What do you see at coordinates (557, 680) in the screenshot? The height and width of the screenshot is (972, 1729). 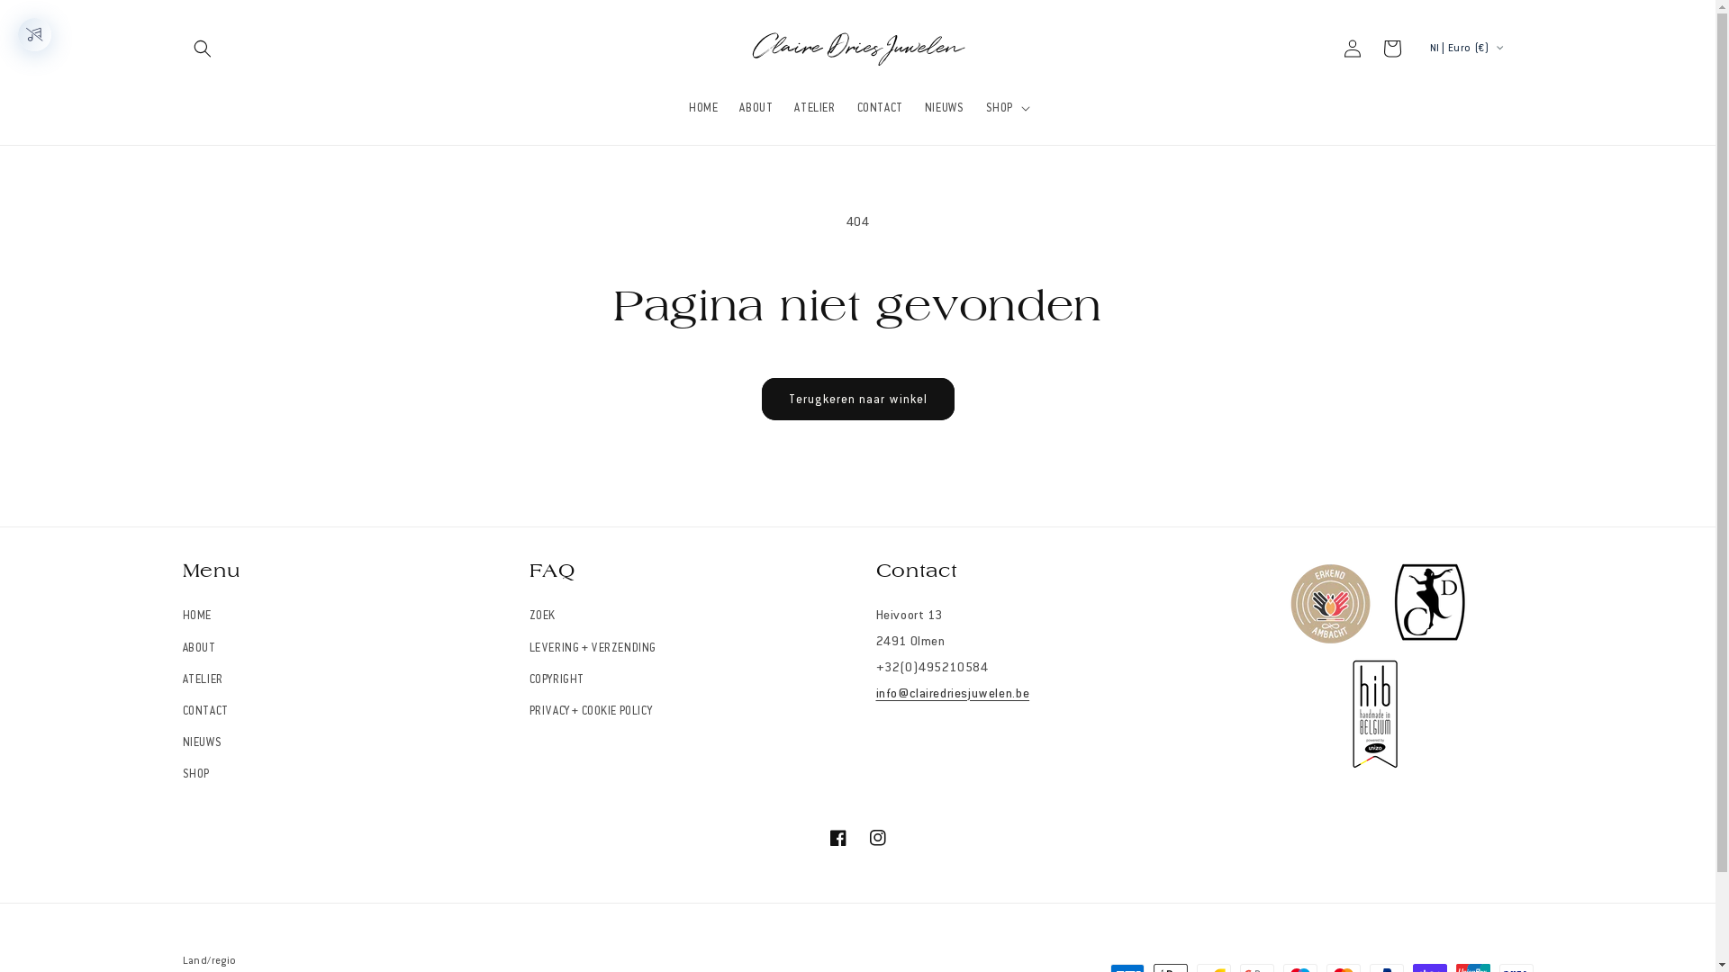 I see `COPYRIGHT` at bounding box center [557, 680].